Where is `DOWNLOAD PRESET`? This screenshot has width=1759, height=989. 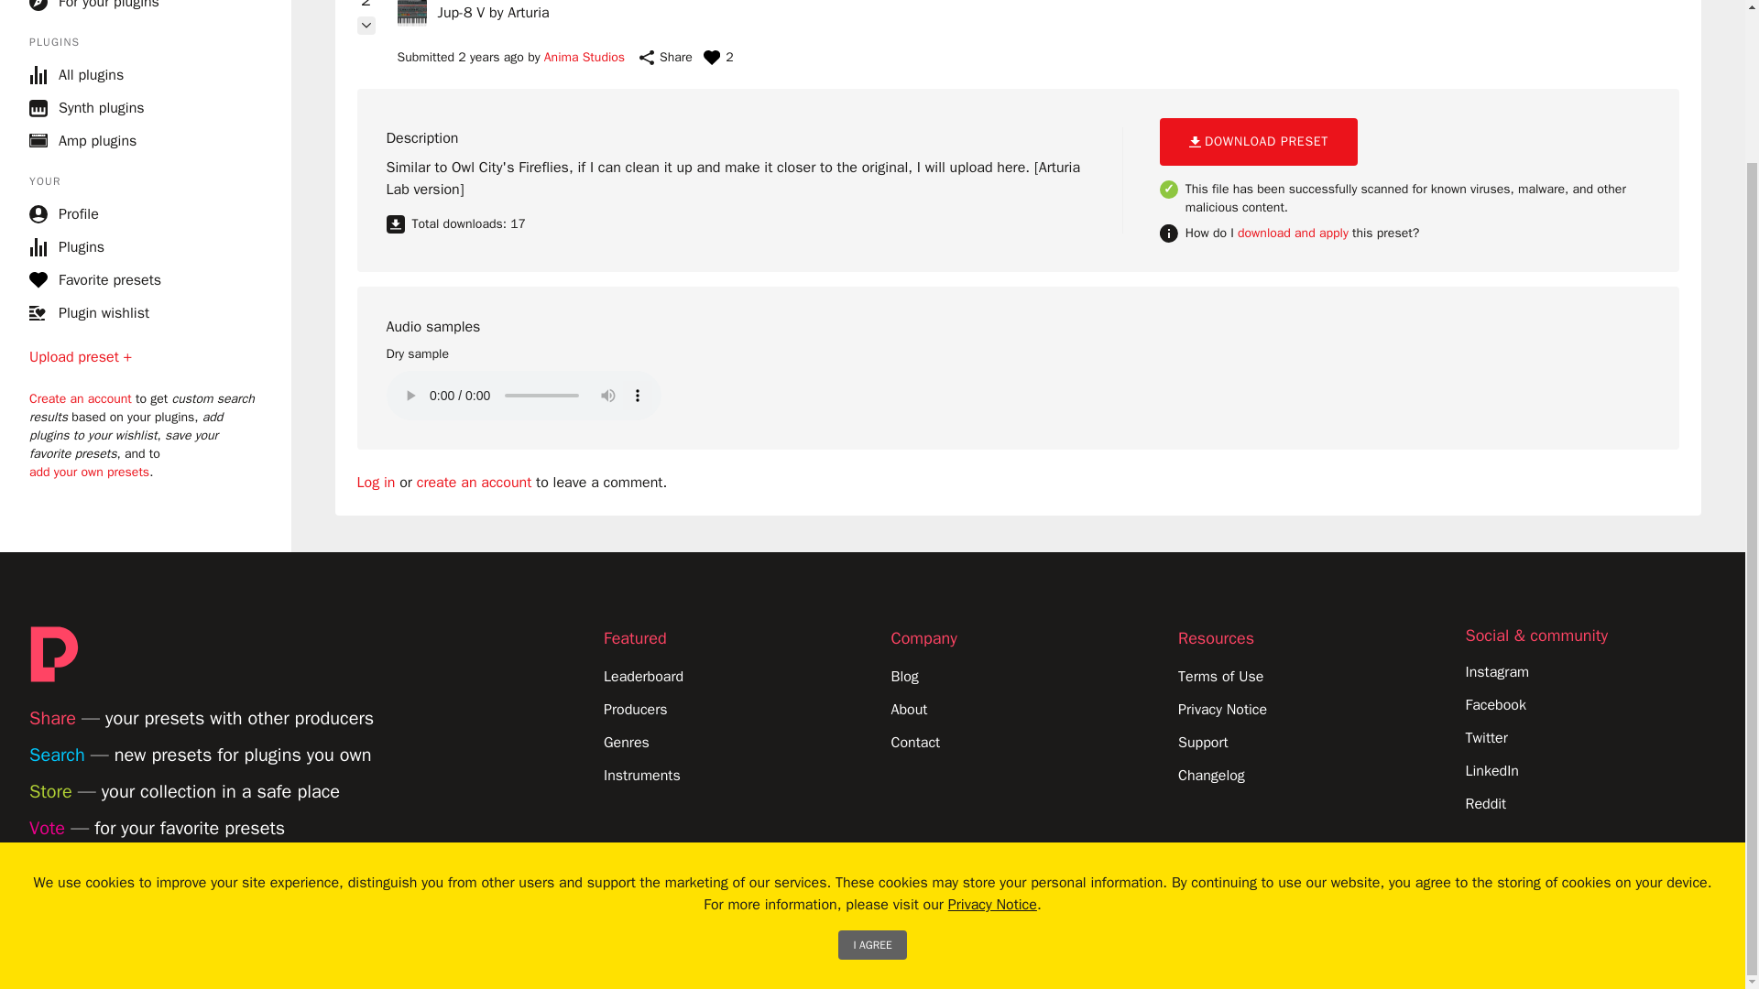 DOWNLOAD PRESET is located at coordinates (1259, 141).